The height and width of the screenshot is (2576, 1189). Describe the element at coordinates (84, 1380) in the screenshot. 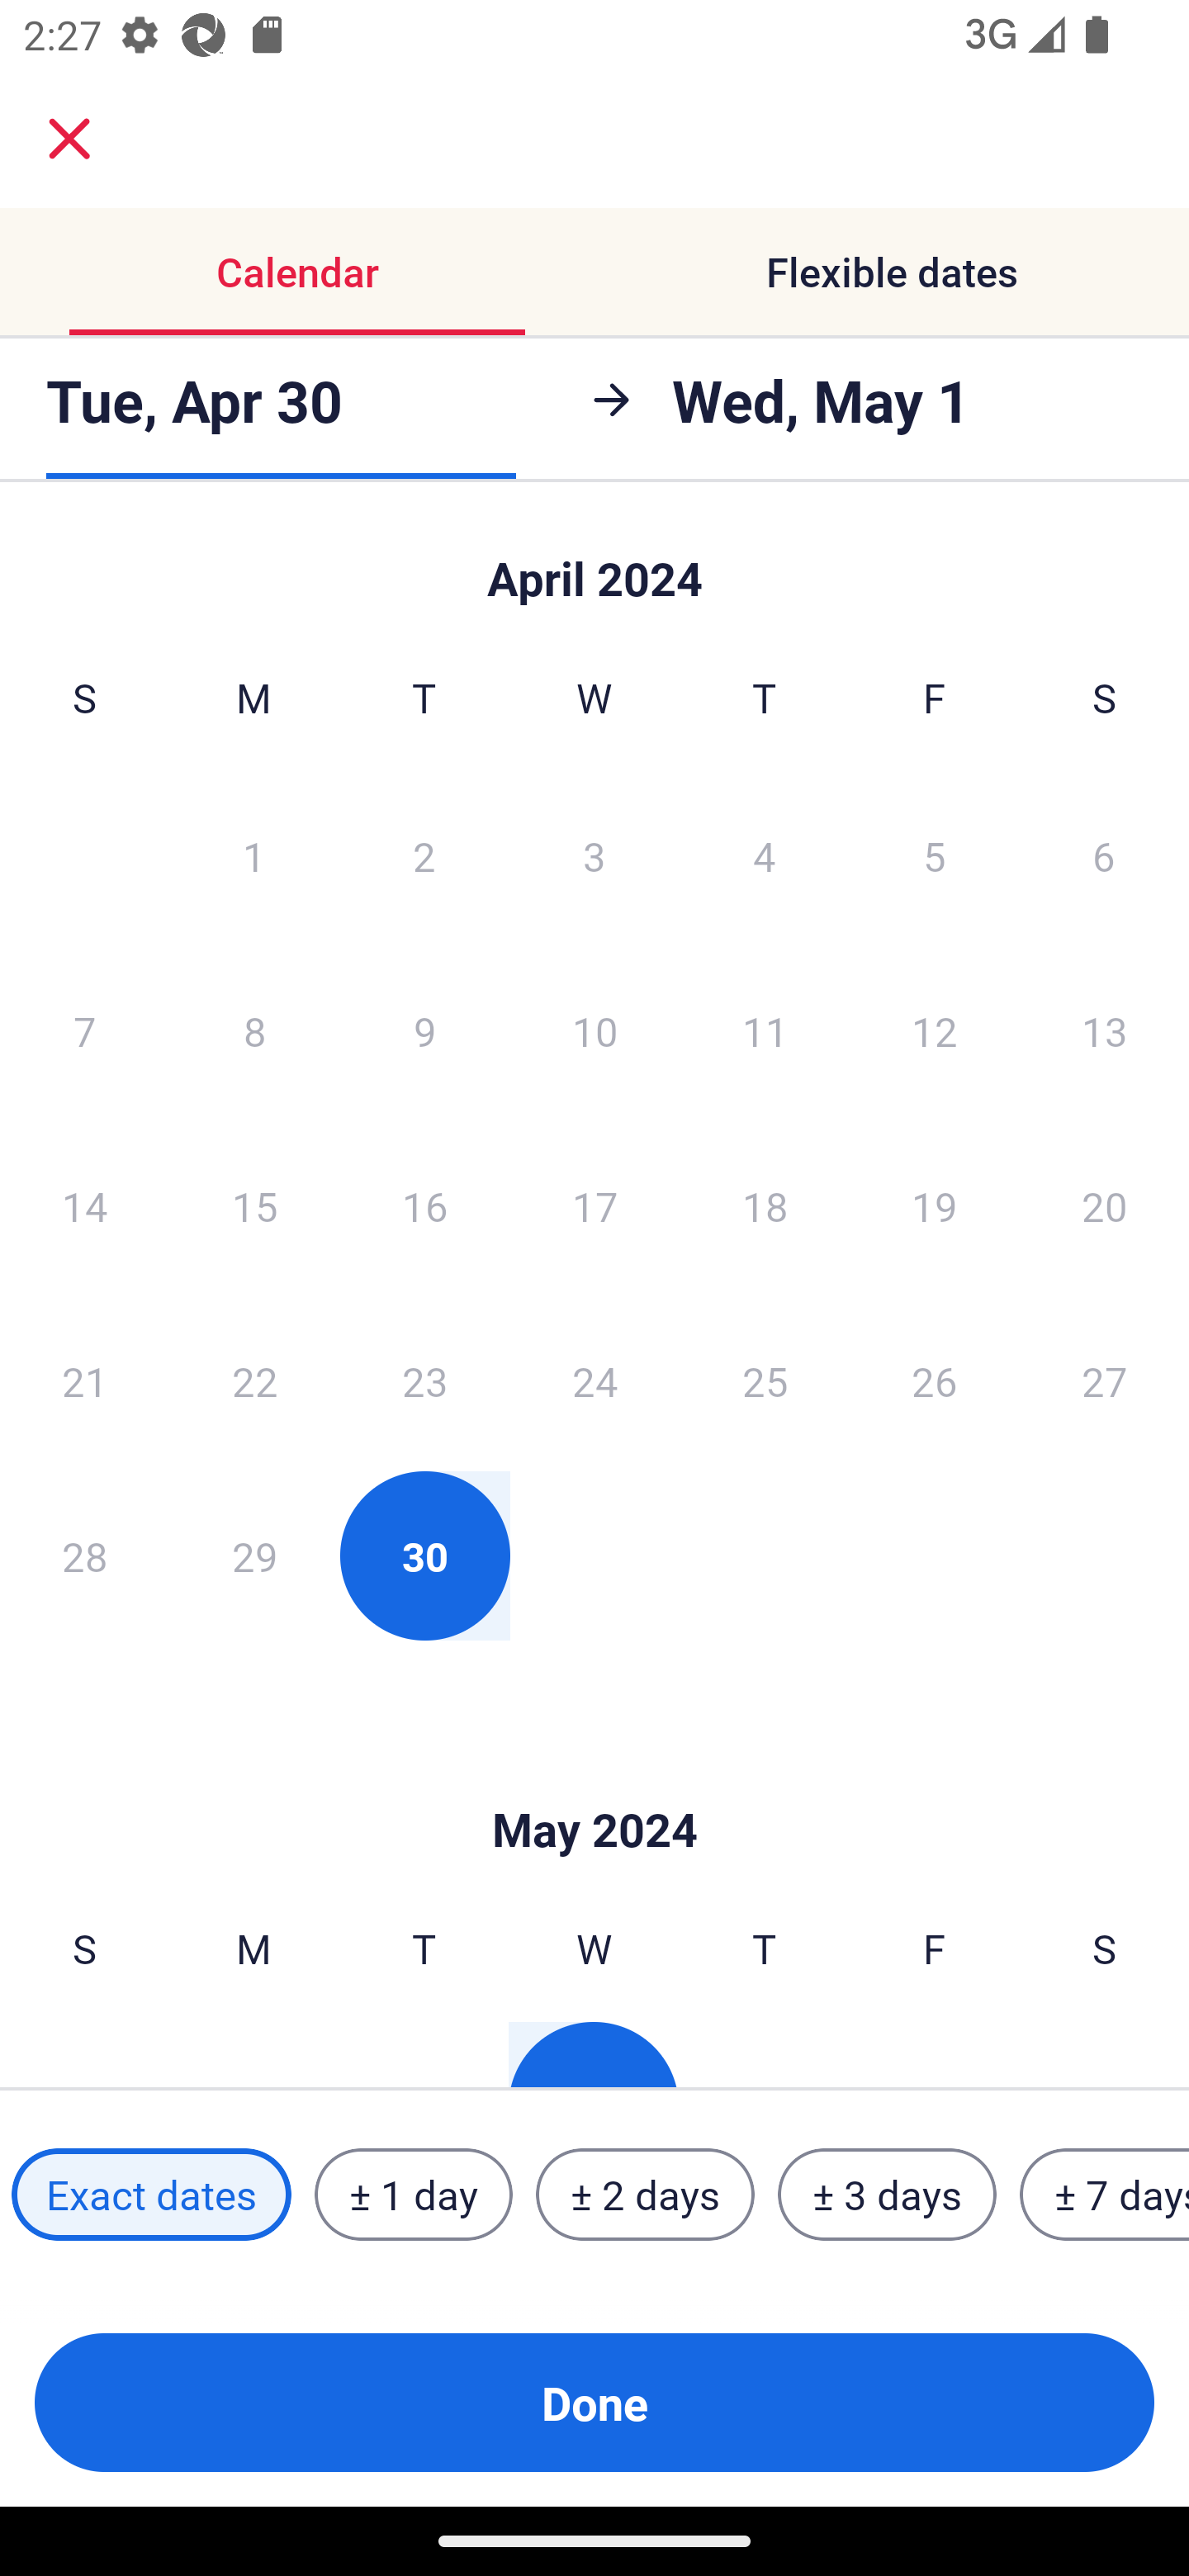

I see `21 Sunday, April 21, 2024` at that location.